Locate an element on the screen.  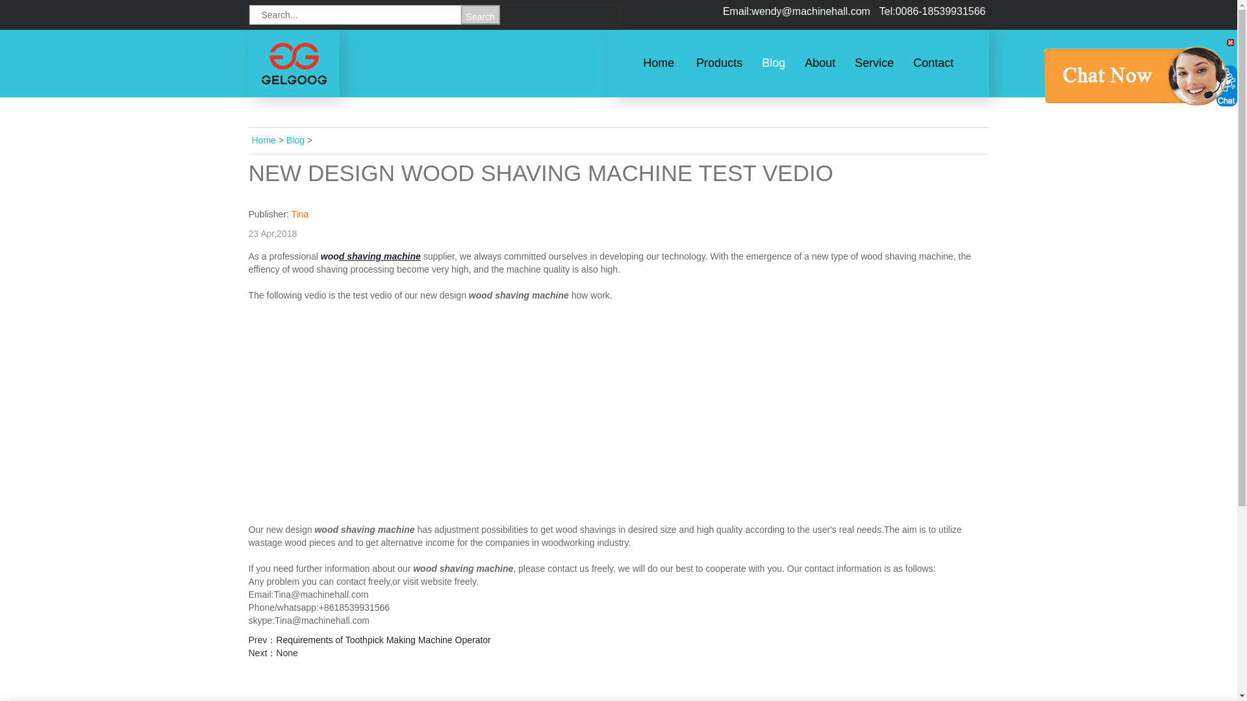
Blog is located at coordinates (774, 62).